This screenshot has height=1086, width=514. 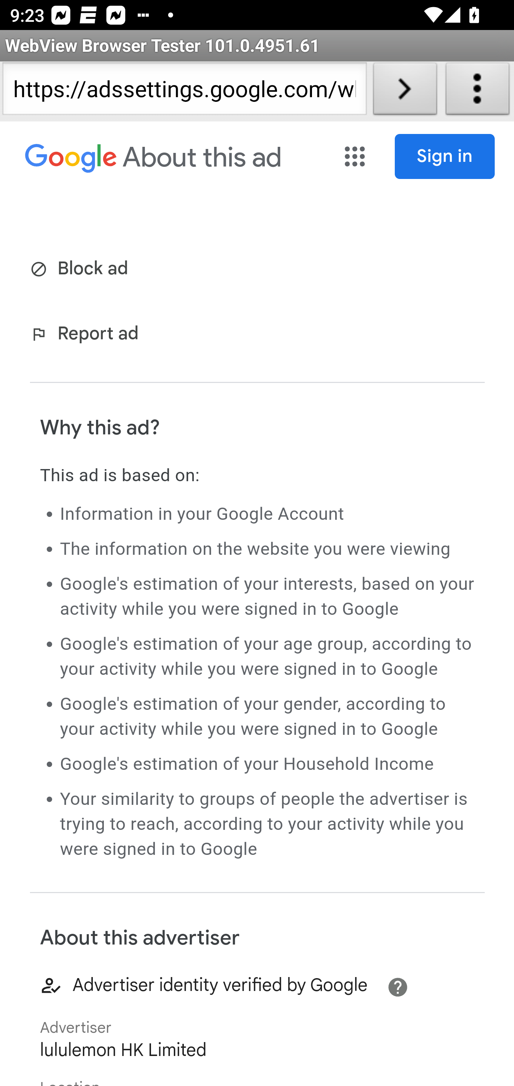 What do you see at coordinates (87, 335) in the screenshot?
I see `Report ad (opens in new tab) Report ad` at bounding box center [87, 335].